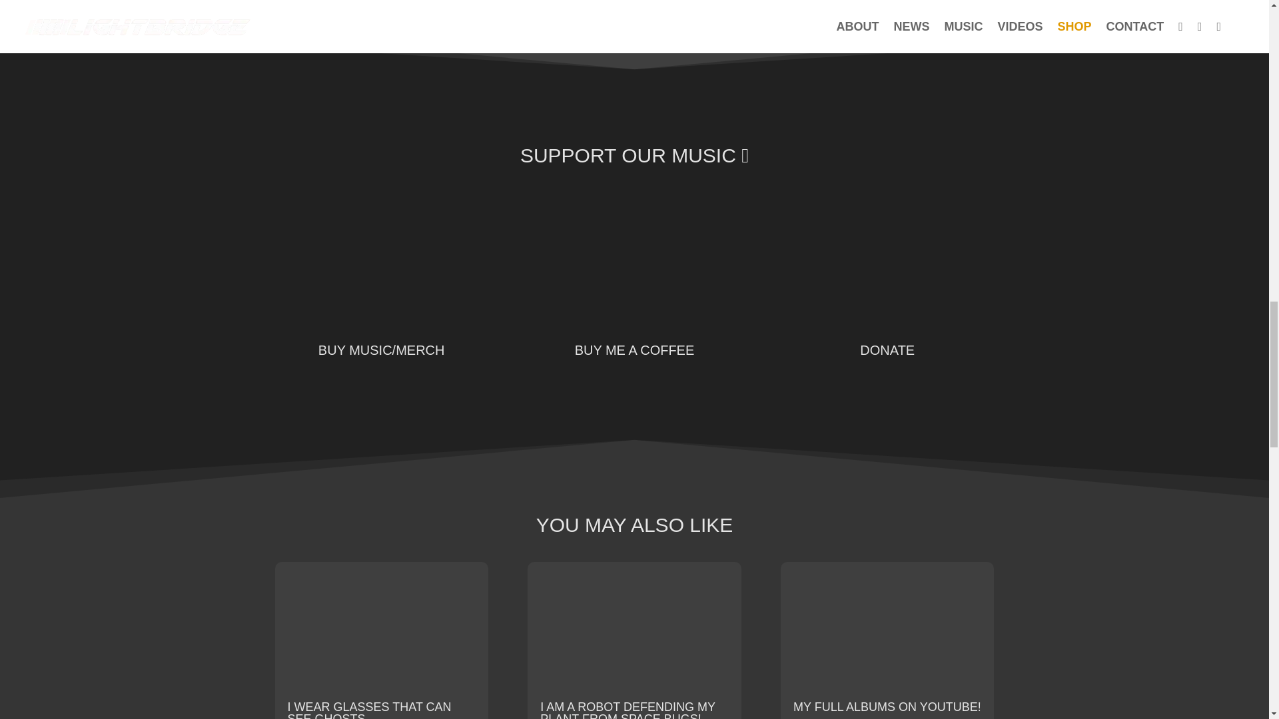 This screenshot has width=1279, height=719. I want to click on DONATE, so click(887, 350).